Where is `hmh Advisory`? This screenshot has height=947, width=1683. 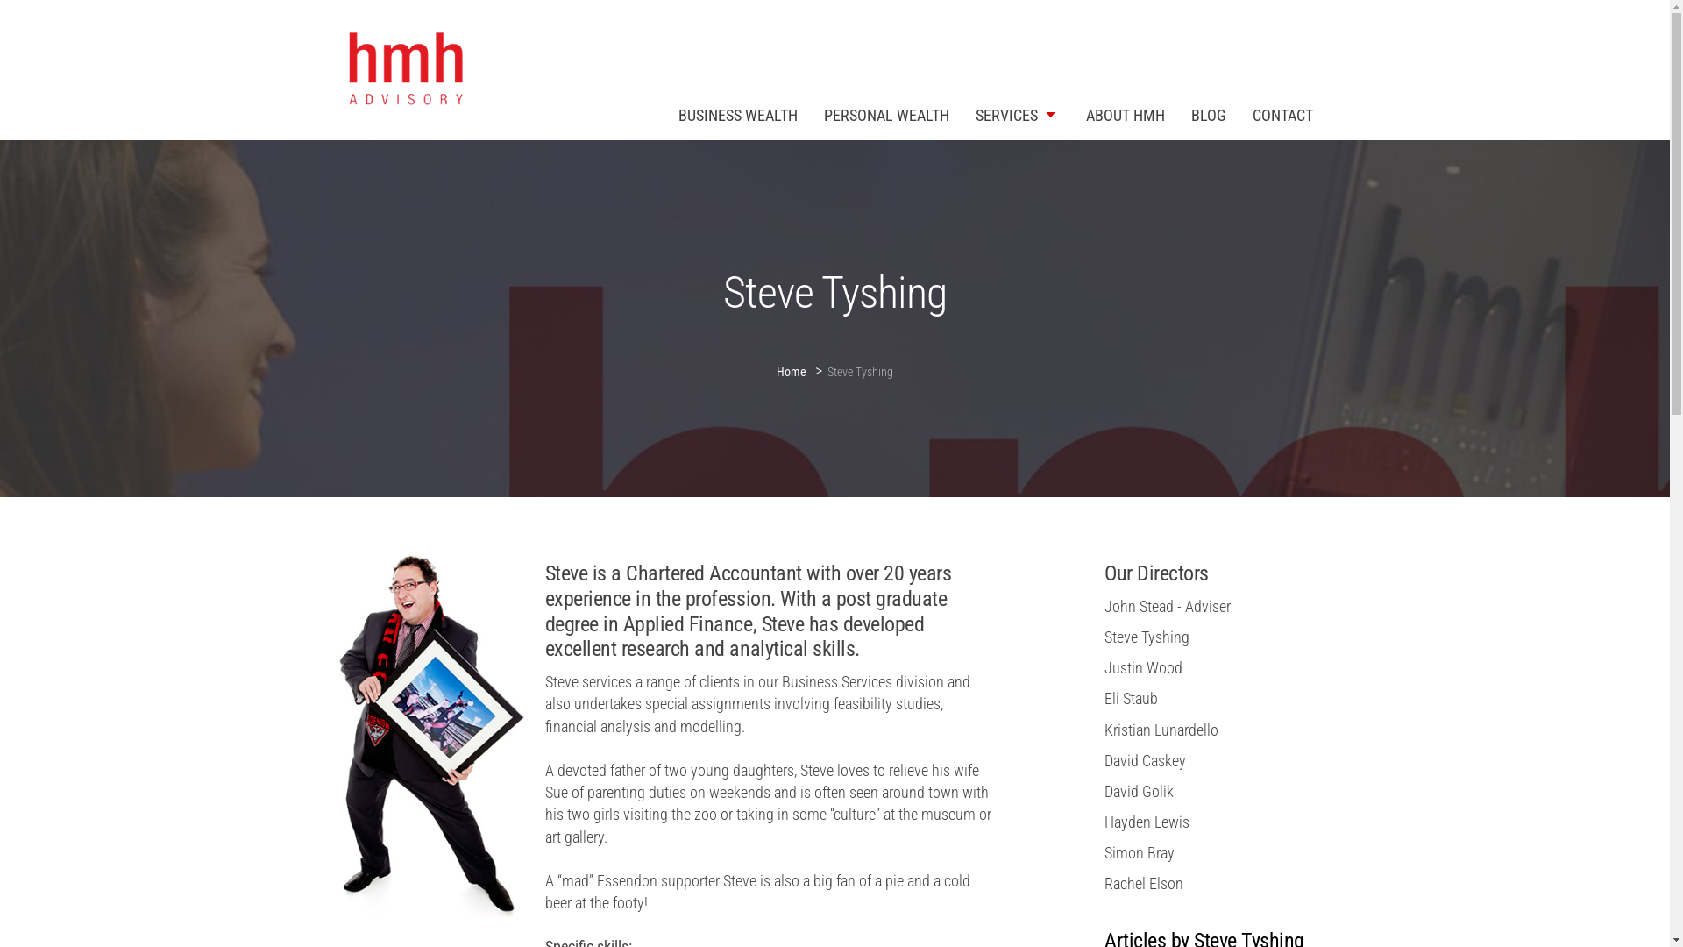 hmh Advisory is located at coordinates (403, 70).